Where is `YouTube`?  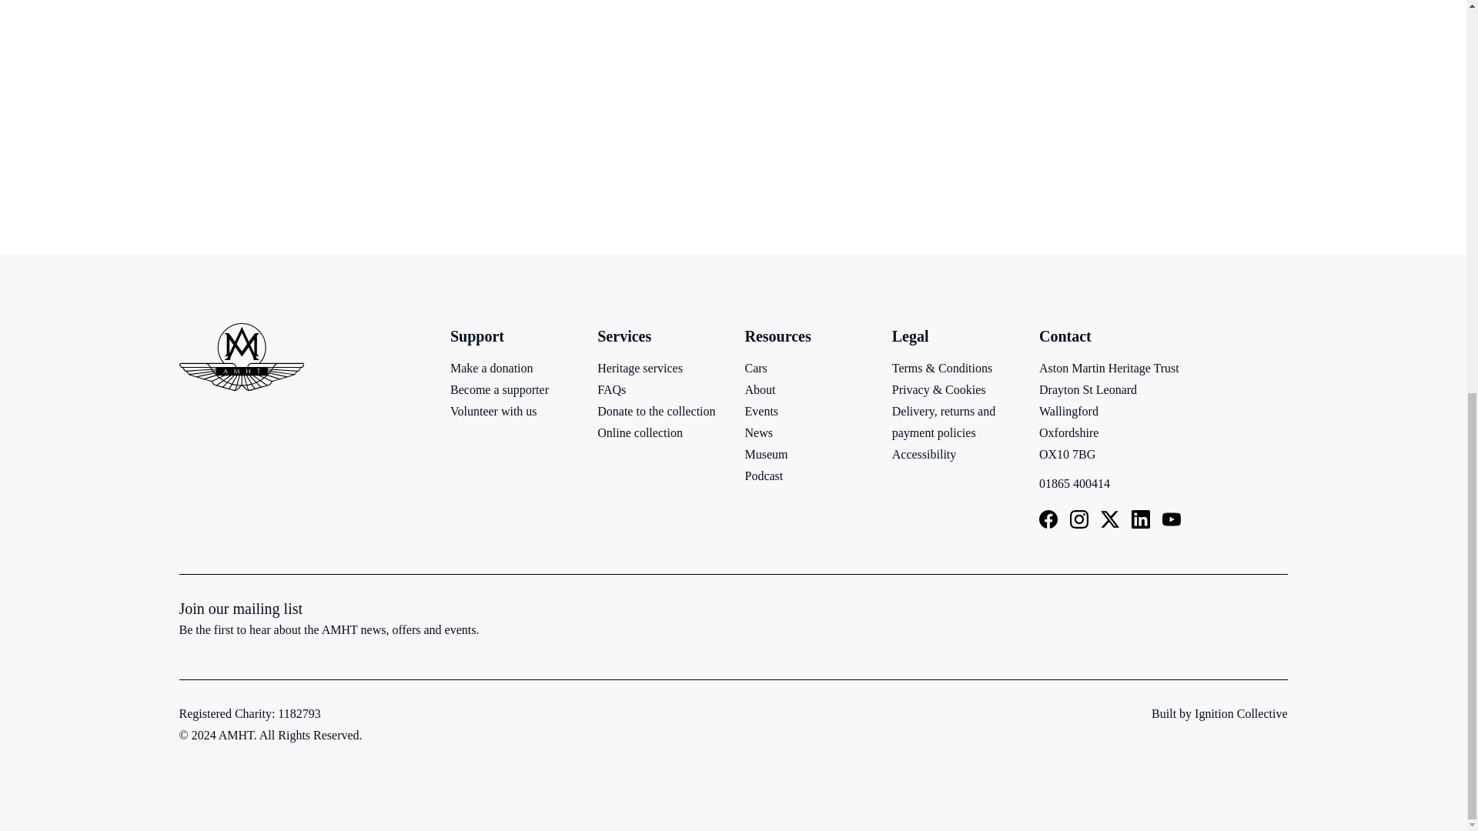 YouTube is located at coordinates (1172, 519).